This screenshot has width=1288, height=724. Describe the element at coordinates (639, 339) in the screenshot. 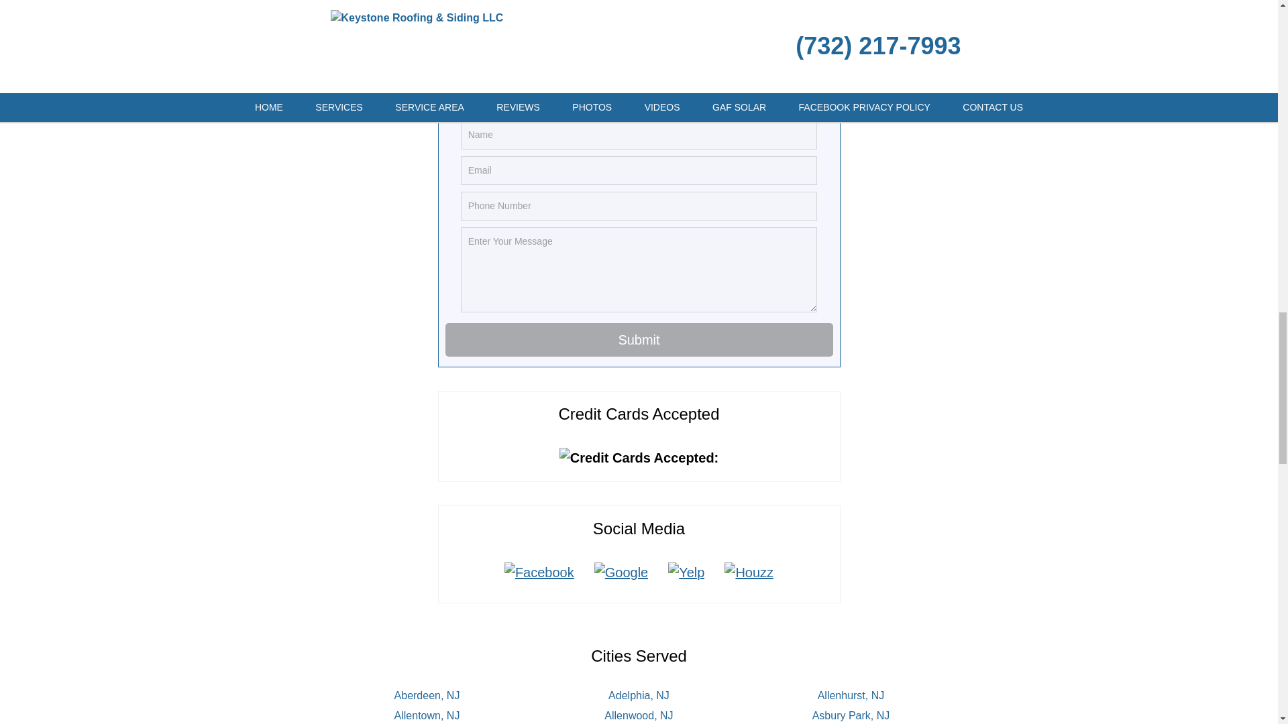

I see `Submit` at that location.